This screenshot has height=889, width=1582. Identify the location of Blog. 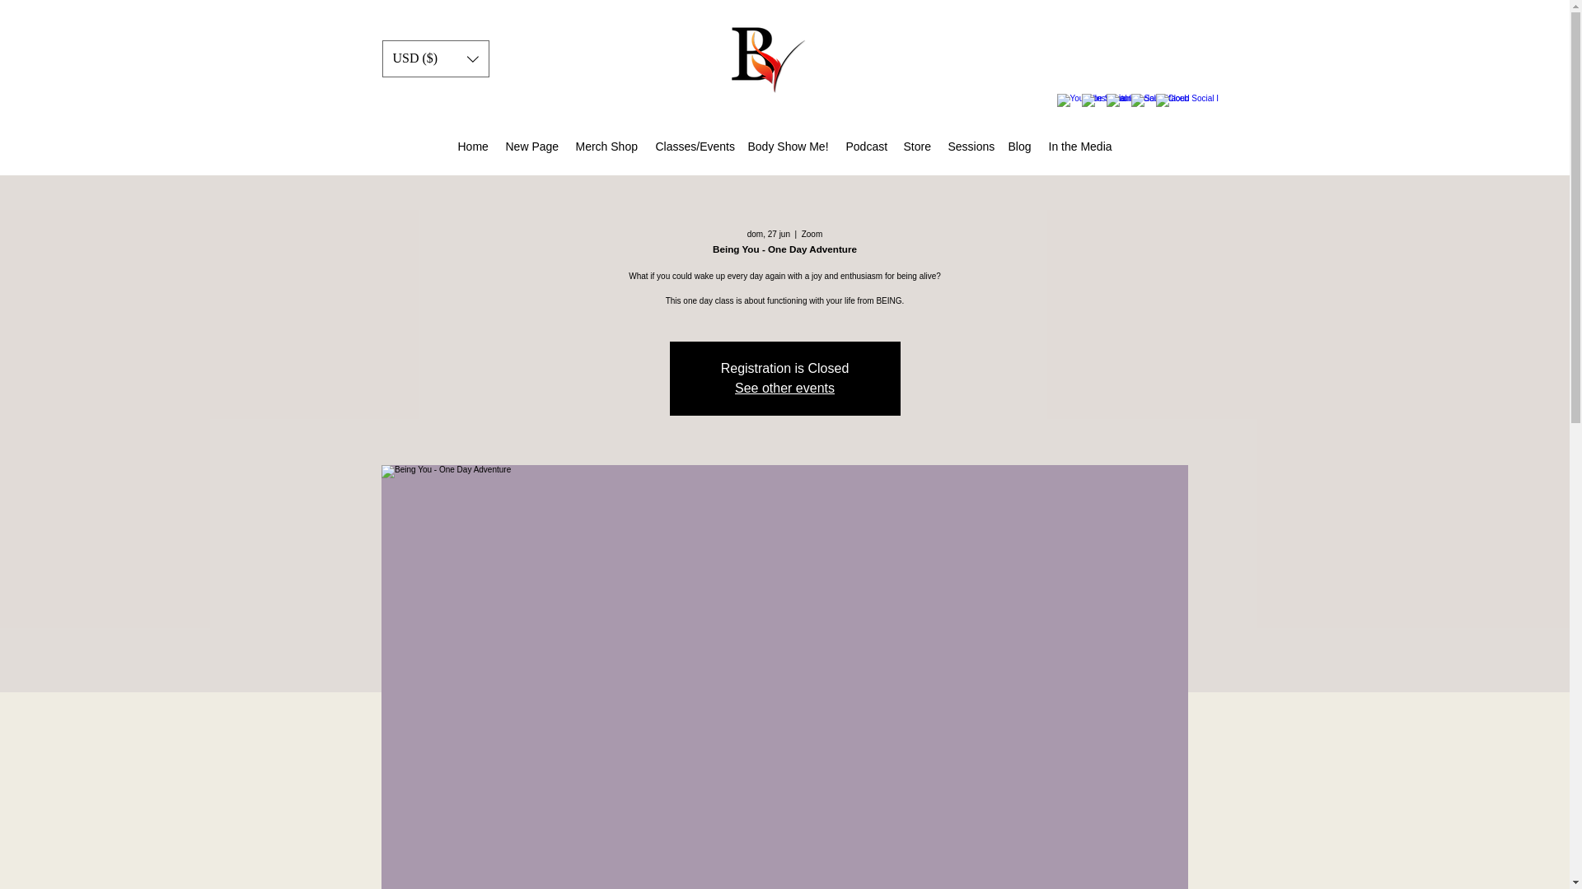
(1020, 147).